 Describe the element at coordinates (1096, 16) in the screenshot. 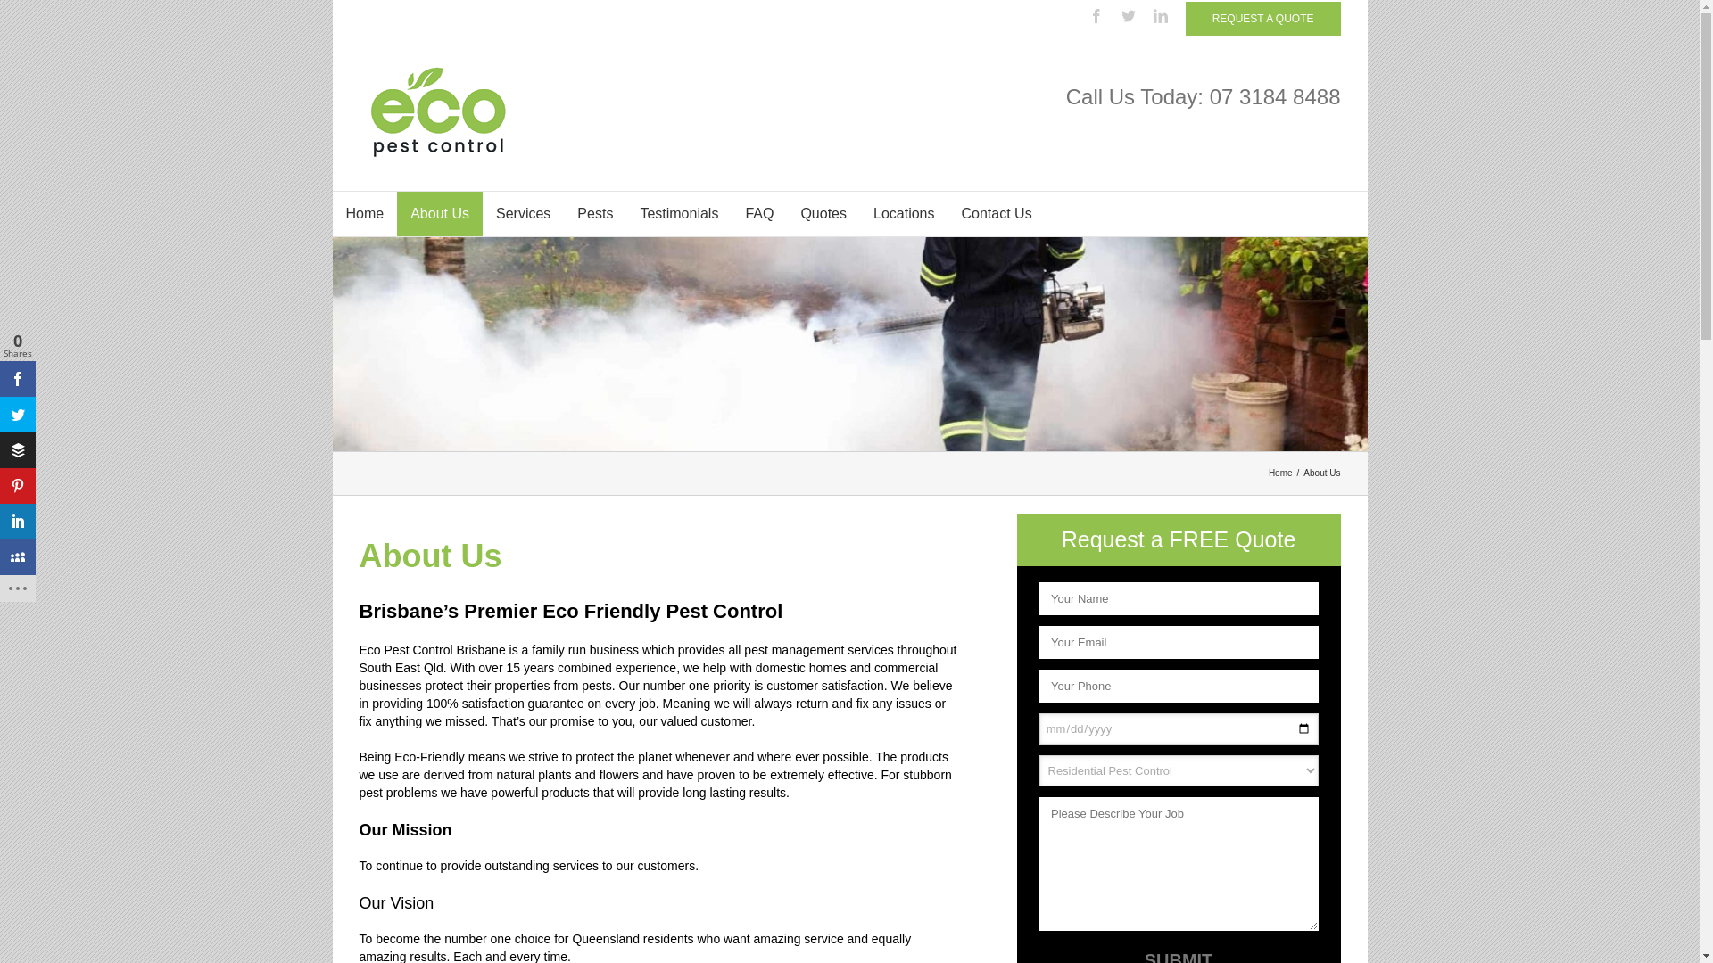

I see `Facebook` at that location.